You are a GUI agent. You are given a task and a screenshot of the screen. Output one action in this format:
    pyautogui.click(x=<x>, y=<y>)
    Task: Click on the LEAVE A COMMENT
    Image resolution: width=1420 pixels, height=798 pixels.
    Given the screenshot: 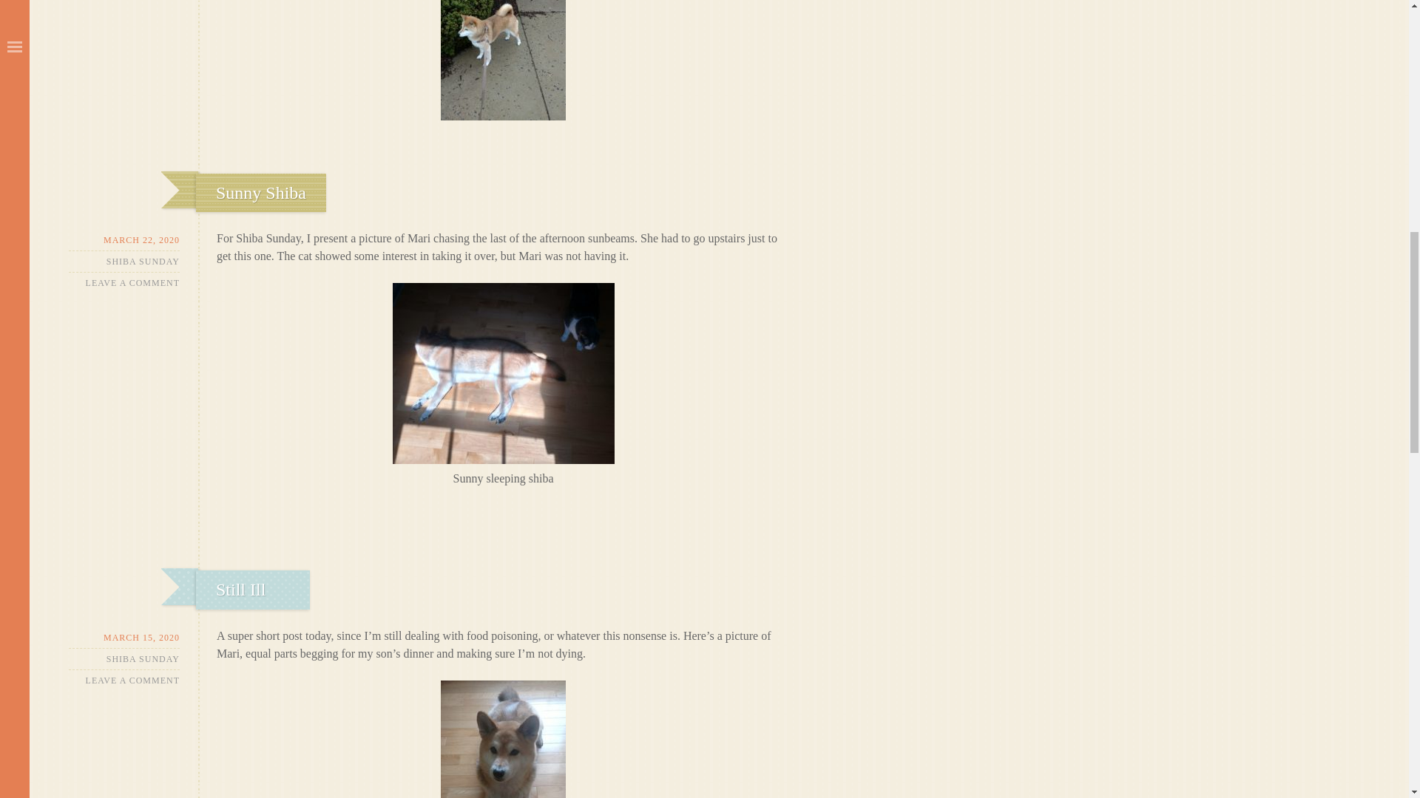 What is the action you would take?
    pyautogui.click(x=132, y=282)
    